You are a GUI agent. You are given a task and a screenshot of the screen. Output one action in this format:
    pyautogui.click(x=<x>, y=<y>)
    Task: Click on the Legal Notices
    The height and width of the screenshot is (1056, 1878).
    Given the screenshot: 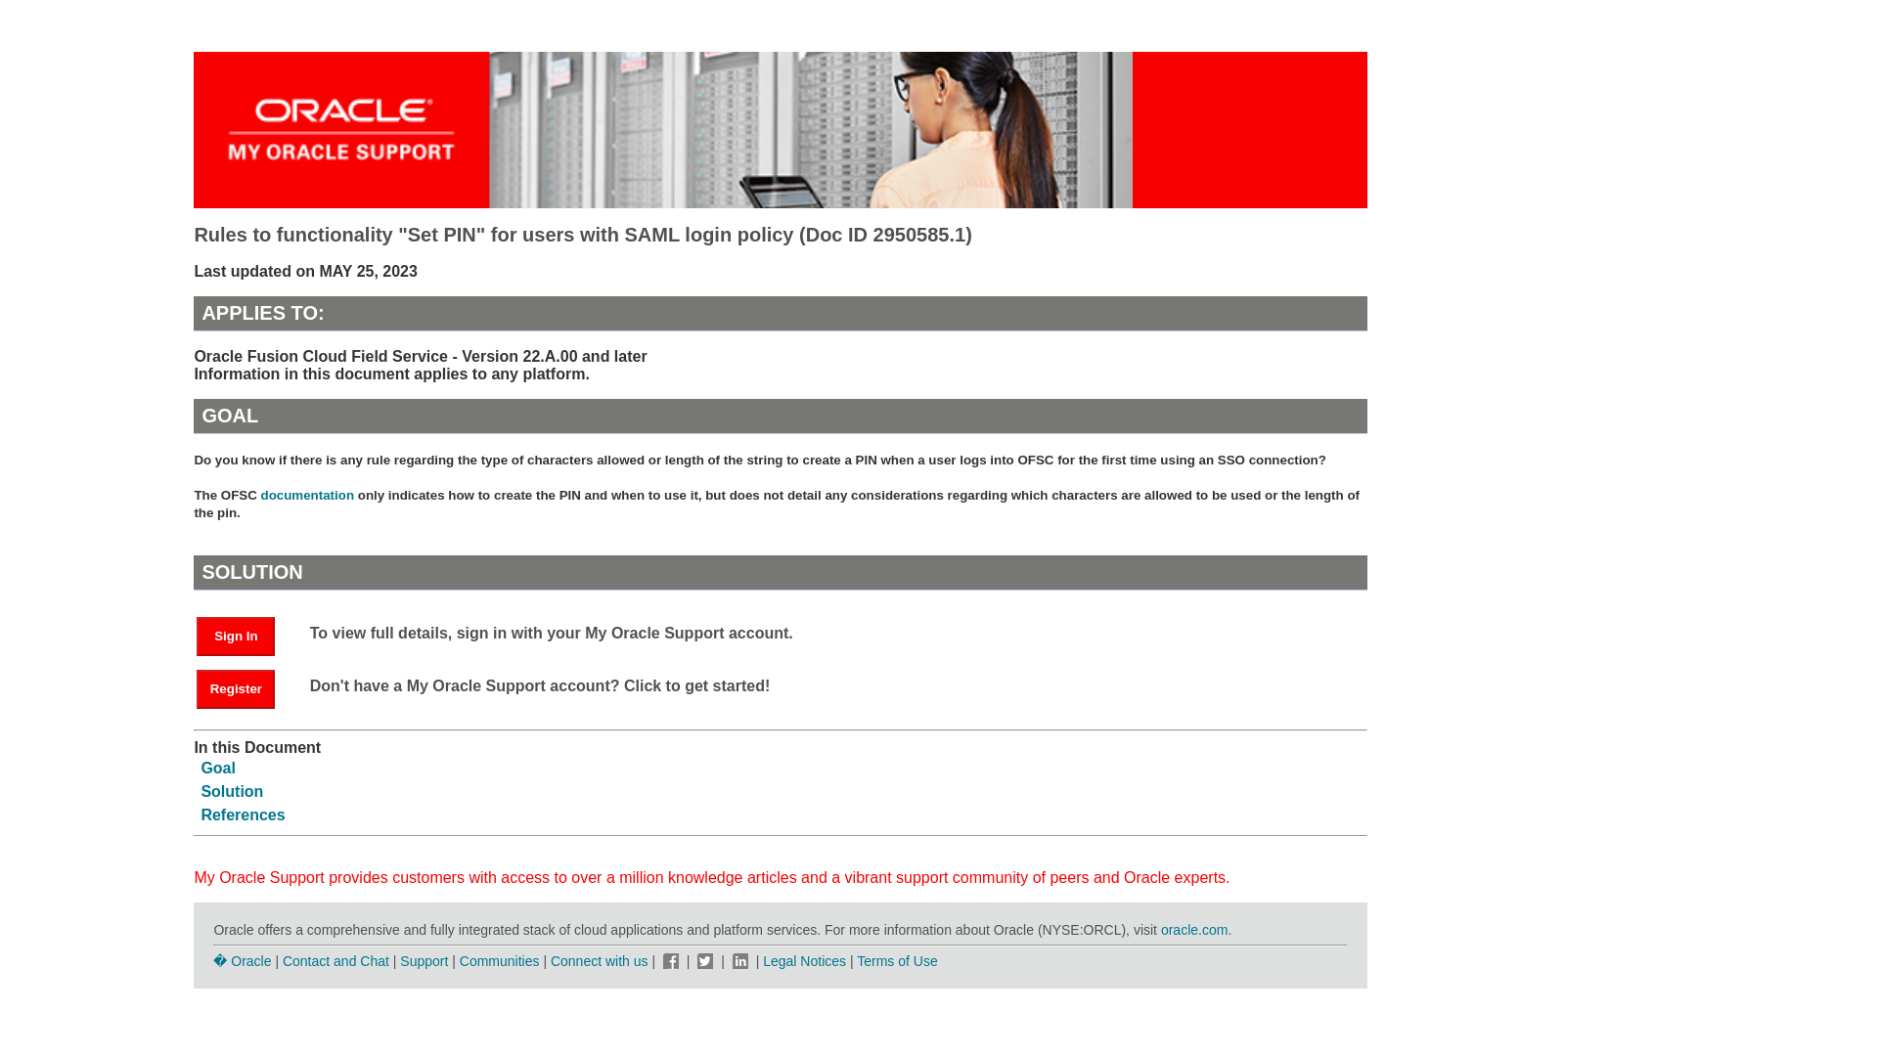 What is the action you would take?
    pyautogui.click(x=804, y=961)
    